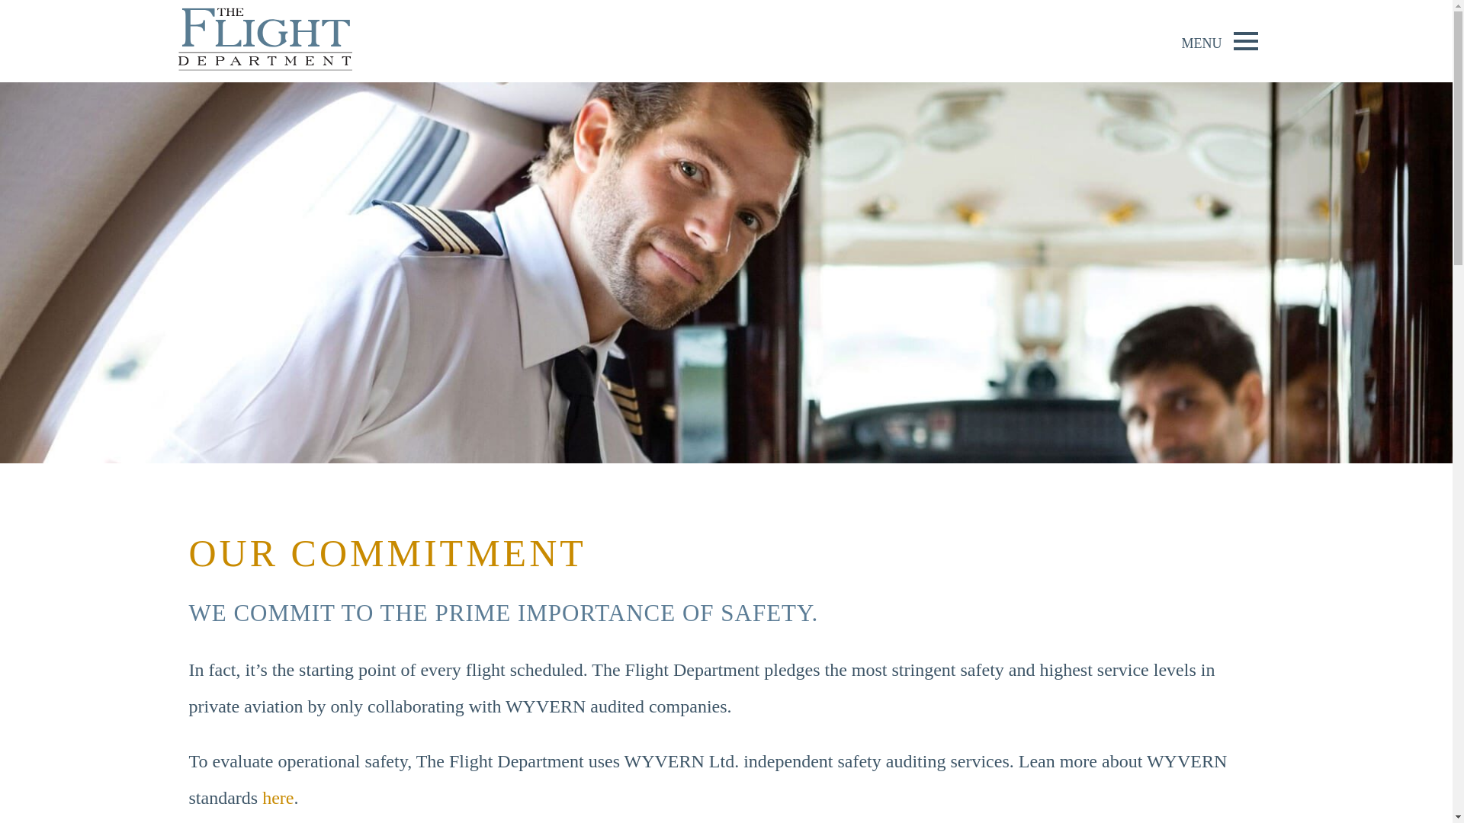  Describe the element at coordinates (265, 41) in the screenshot. I see `Go Home` at that location.